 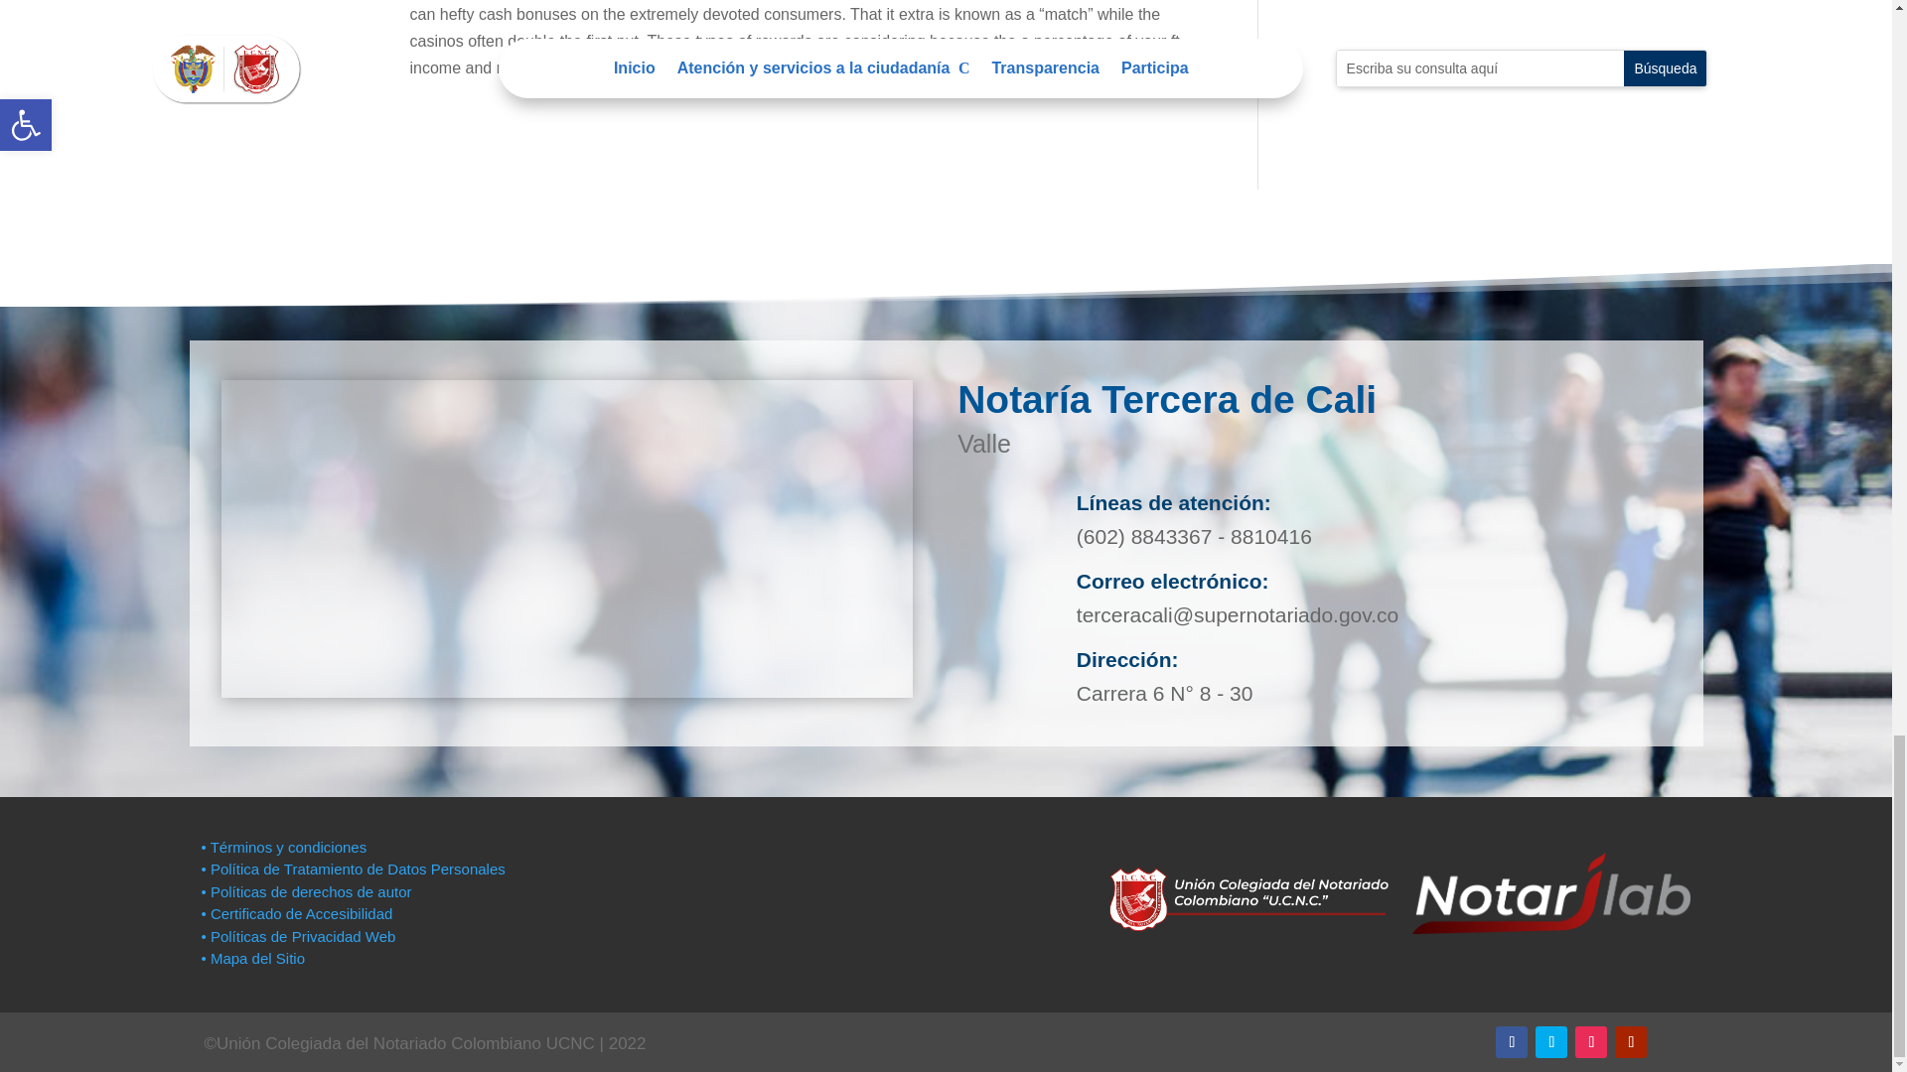 What do you see at coordinates (1511, 1041) in the screenshot?
I see `Seguir en Facebook` at bounding box center [1511, 1041].